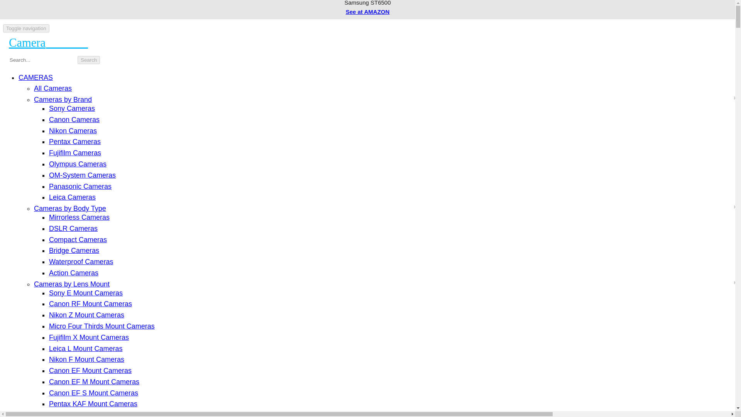 The height and width of the screenshot is (417, 741). What do you see at coordinates (90, 303) in the screenshot?
I see `Canon RF Mount Cameras` at bounding box center [90, 303].